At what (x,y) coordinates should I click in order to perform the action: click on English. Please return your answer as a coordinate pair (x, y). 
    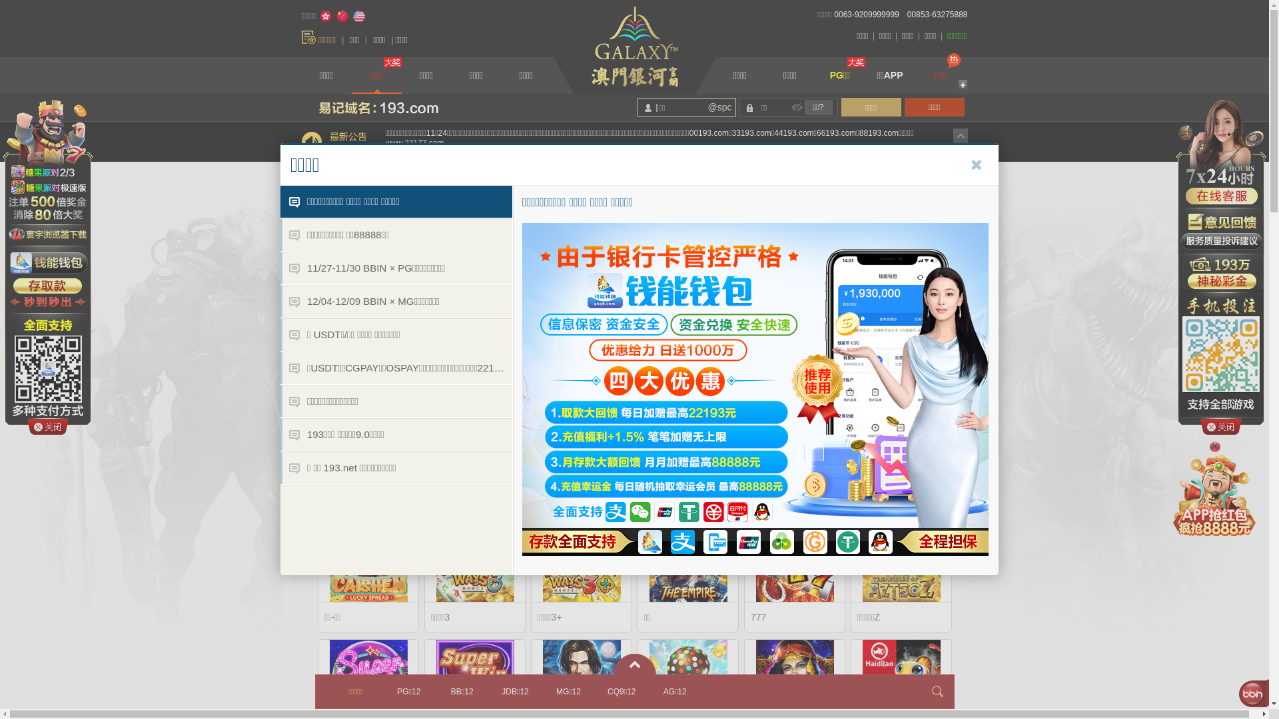
    Looking at the image, I should click on (359, 17).